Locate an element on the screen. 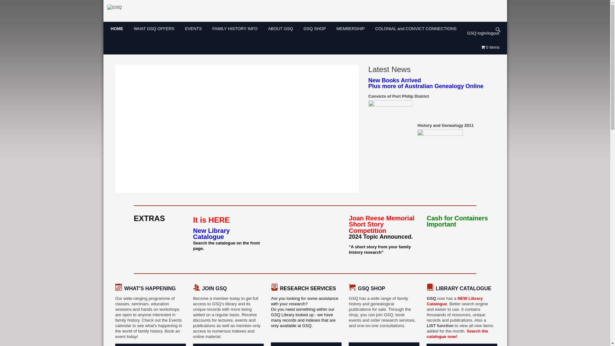 The width and height of the screenshot is (615, 346). EVENTS is located at coordinates (195, 29).